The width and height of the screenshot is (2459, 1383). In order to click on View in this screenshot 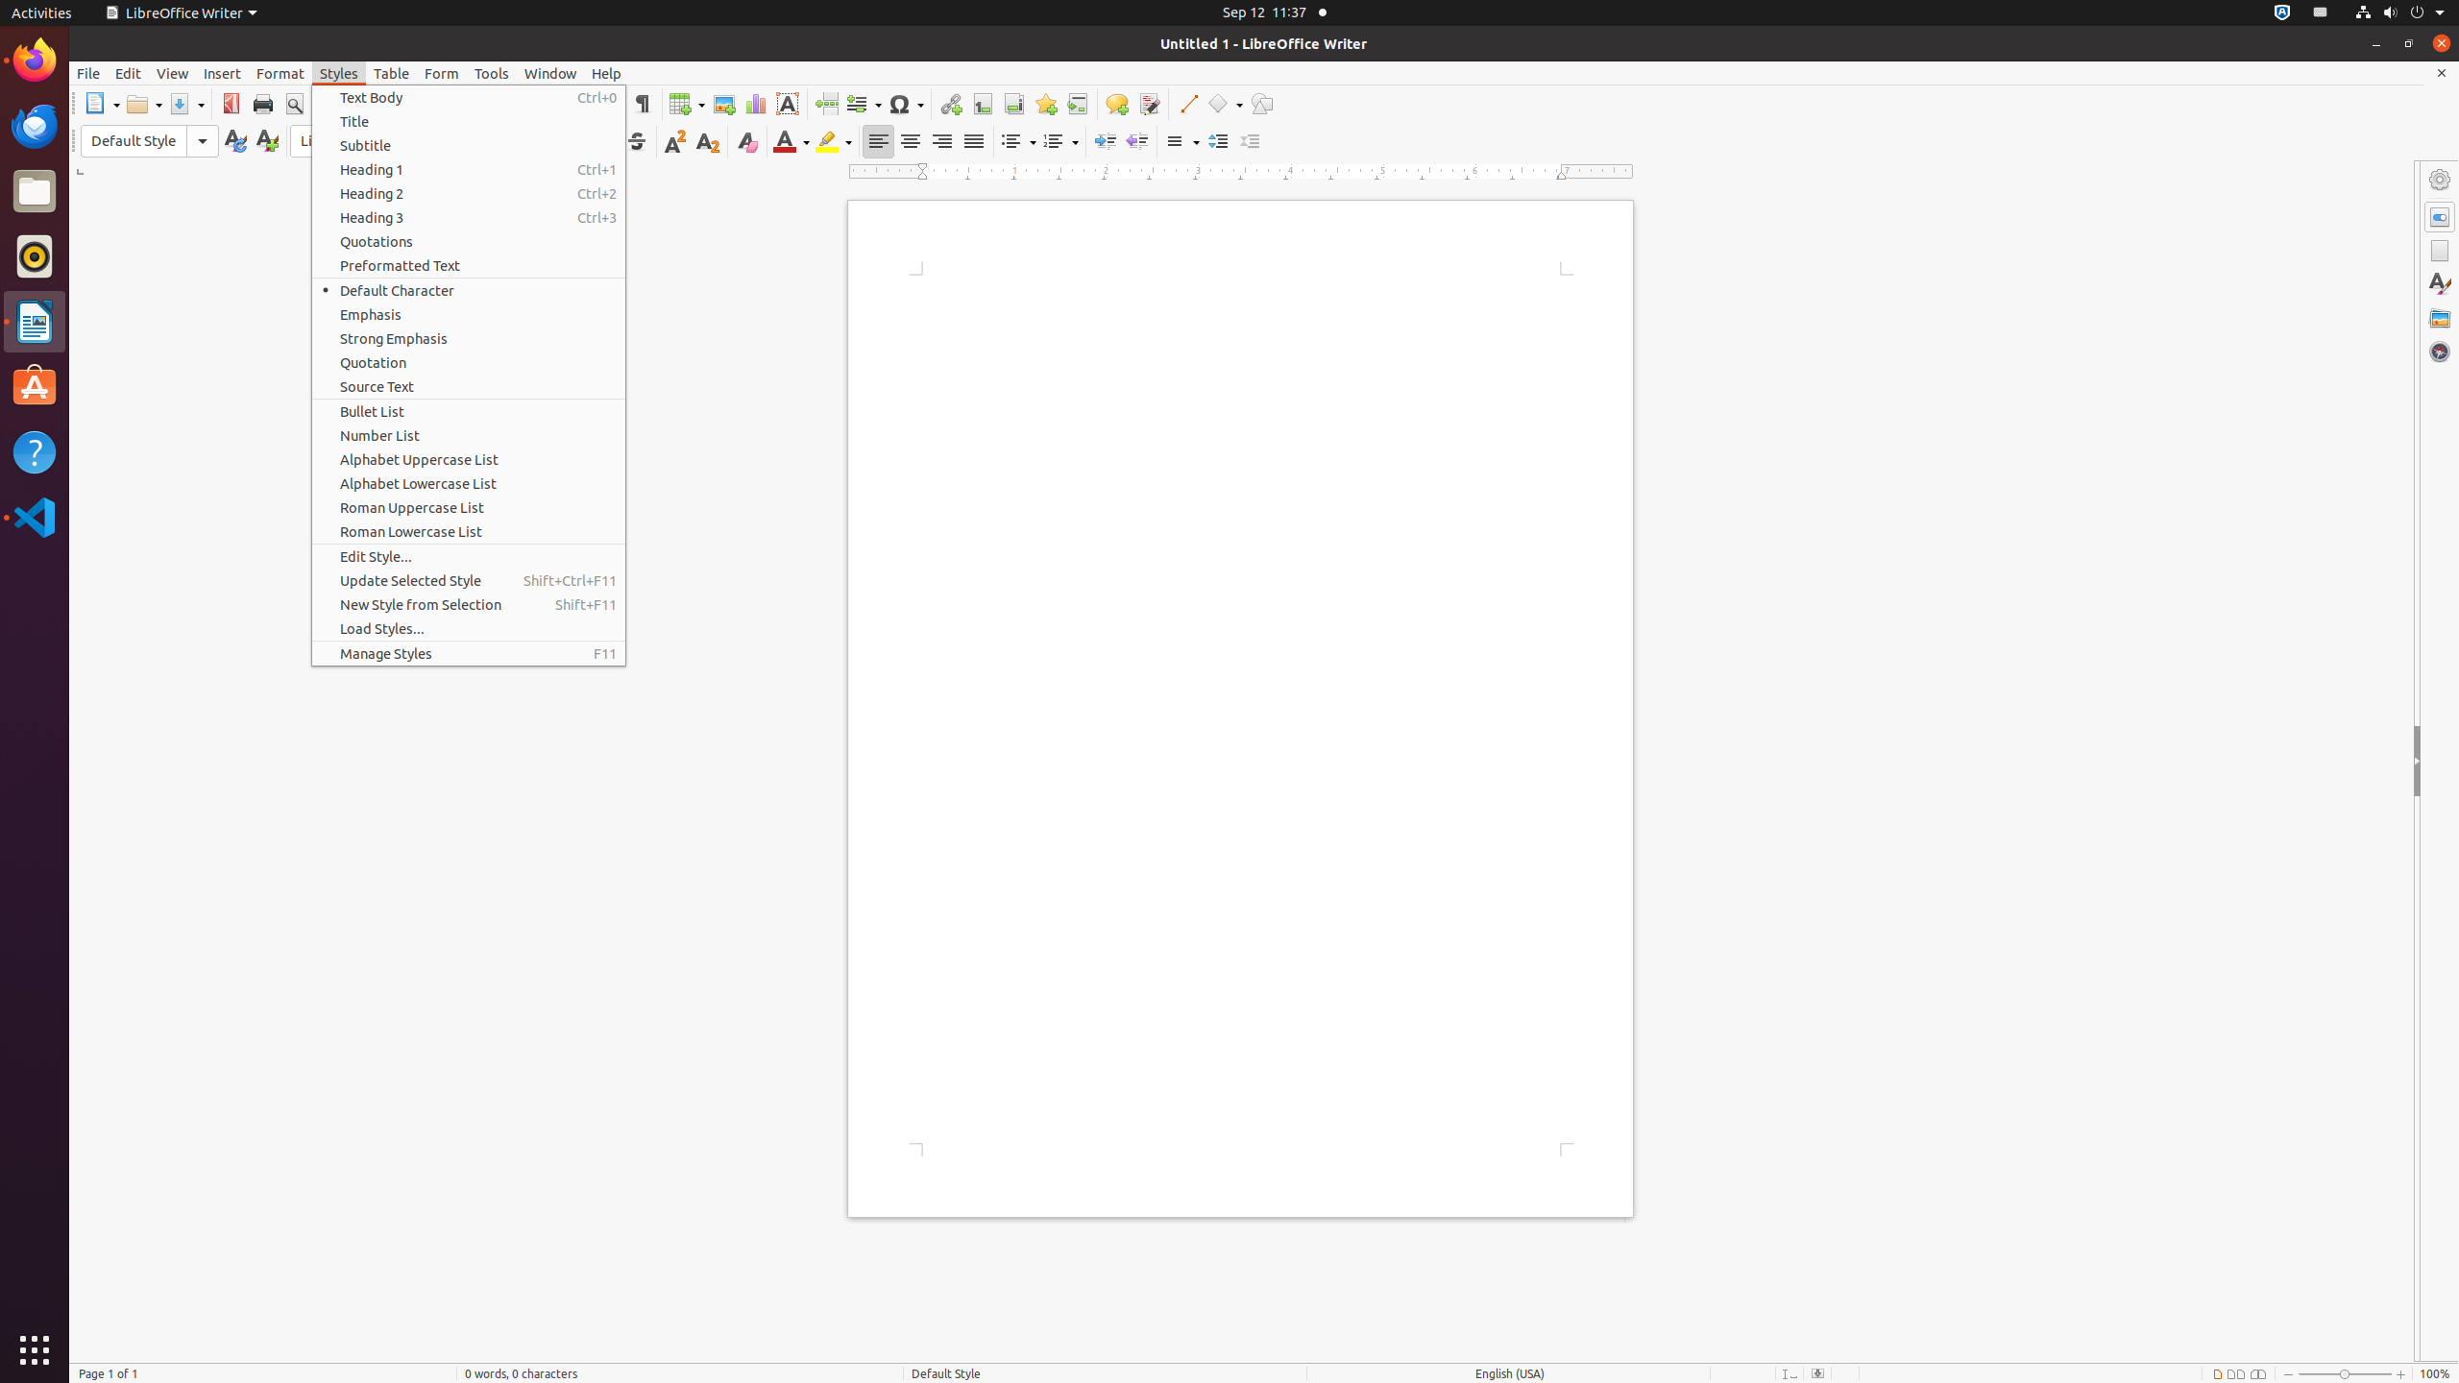, I will do `click(173, 73)`.